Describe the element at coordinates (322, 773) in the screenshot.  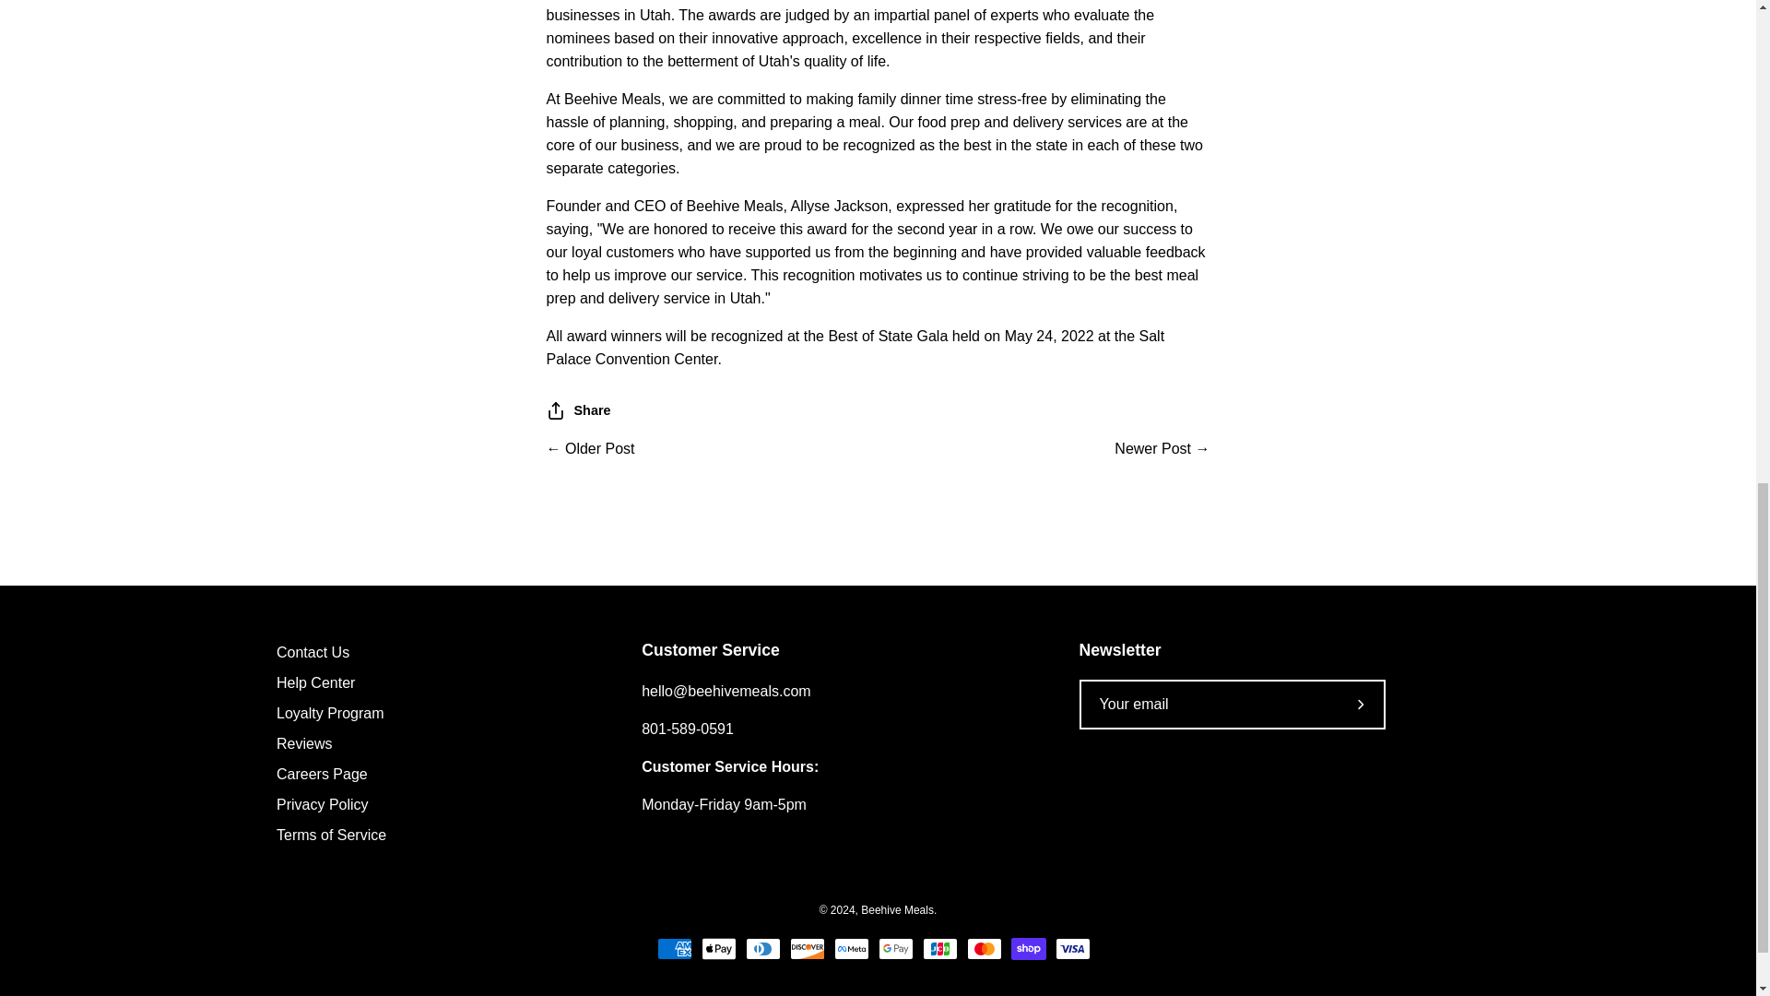
I see `Careers Page` at that location.